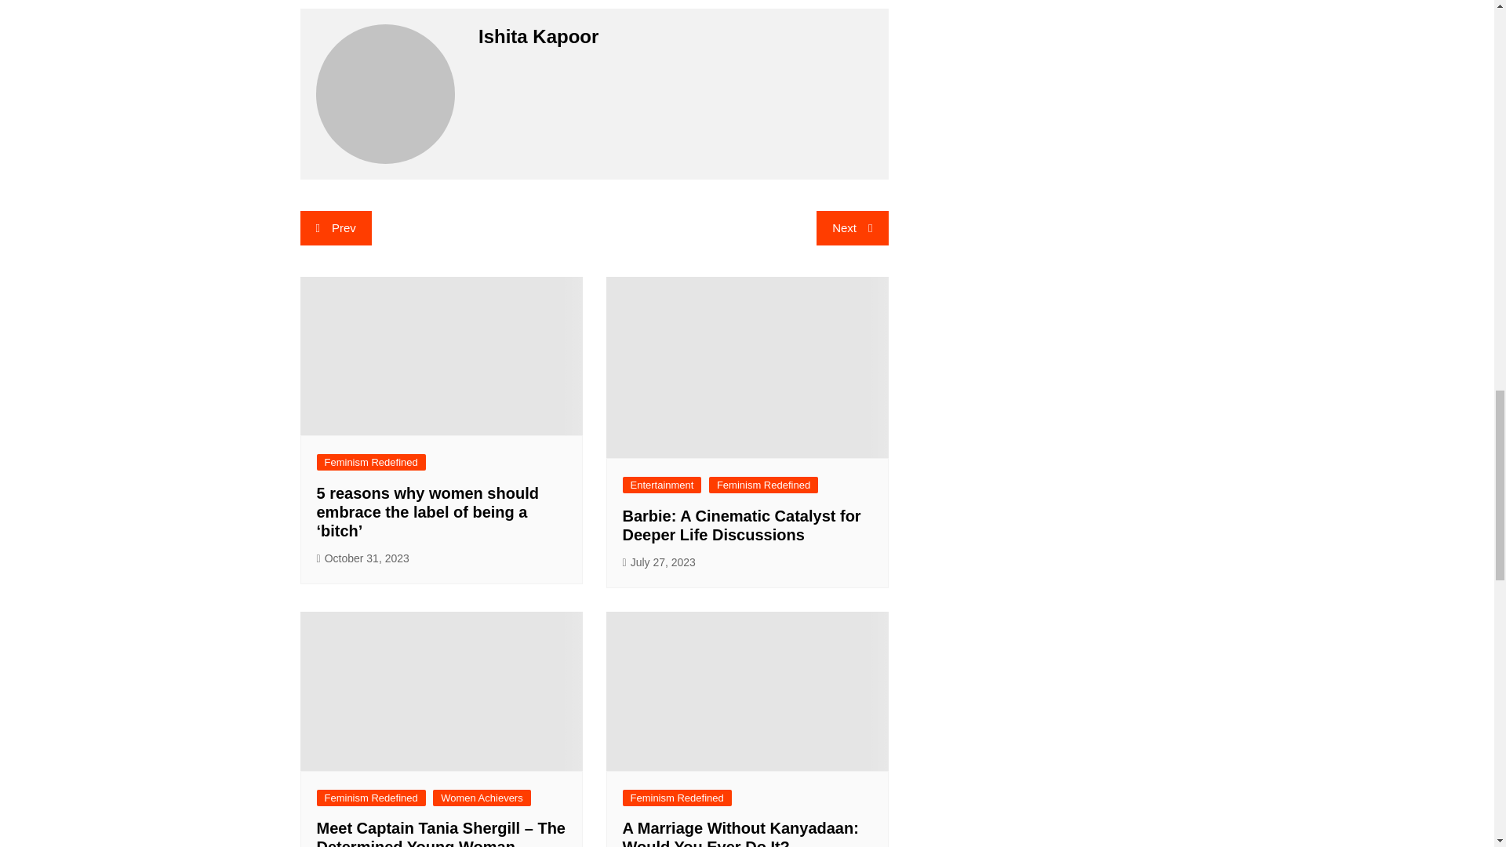 The width and height of the screenshot is (1506, 847). Describe the element at coordinates (371, 798) in the screenshot. I see `Feminism Redefined` at that location.